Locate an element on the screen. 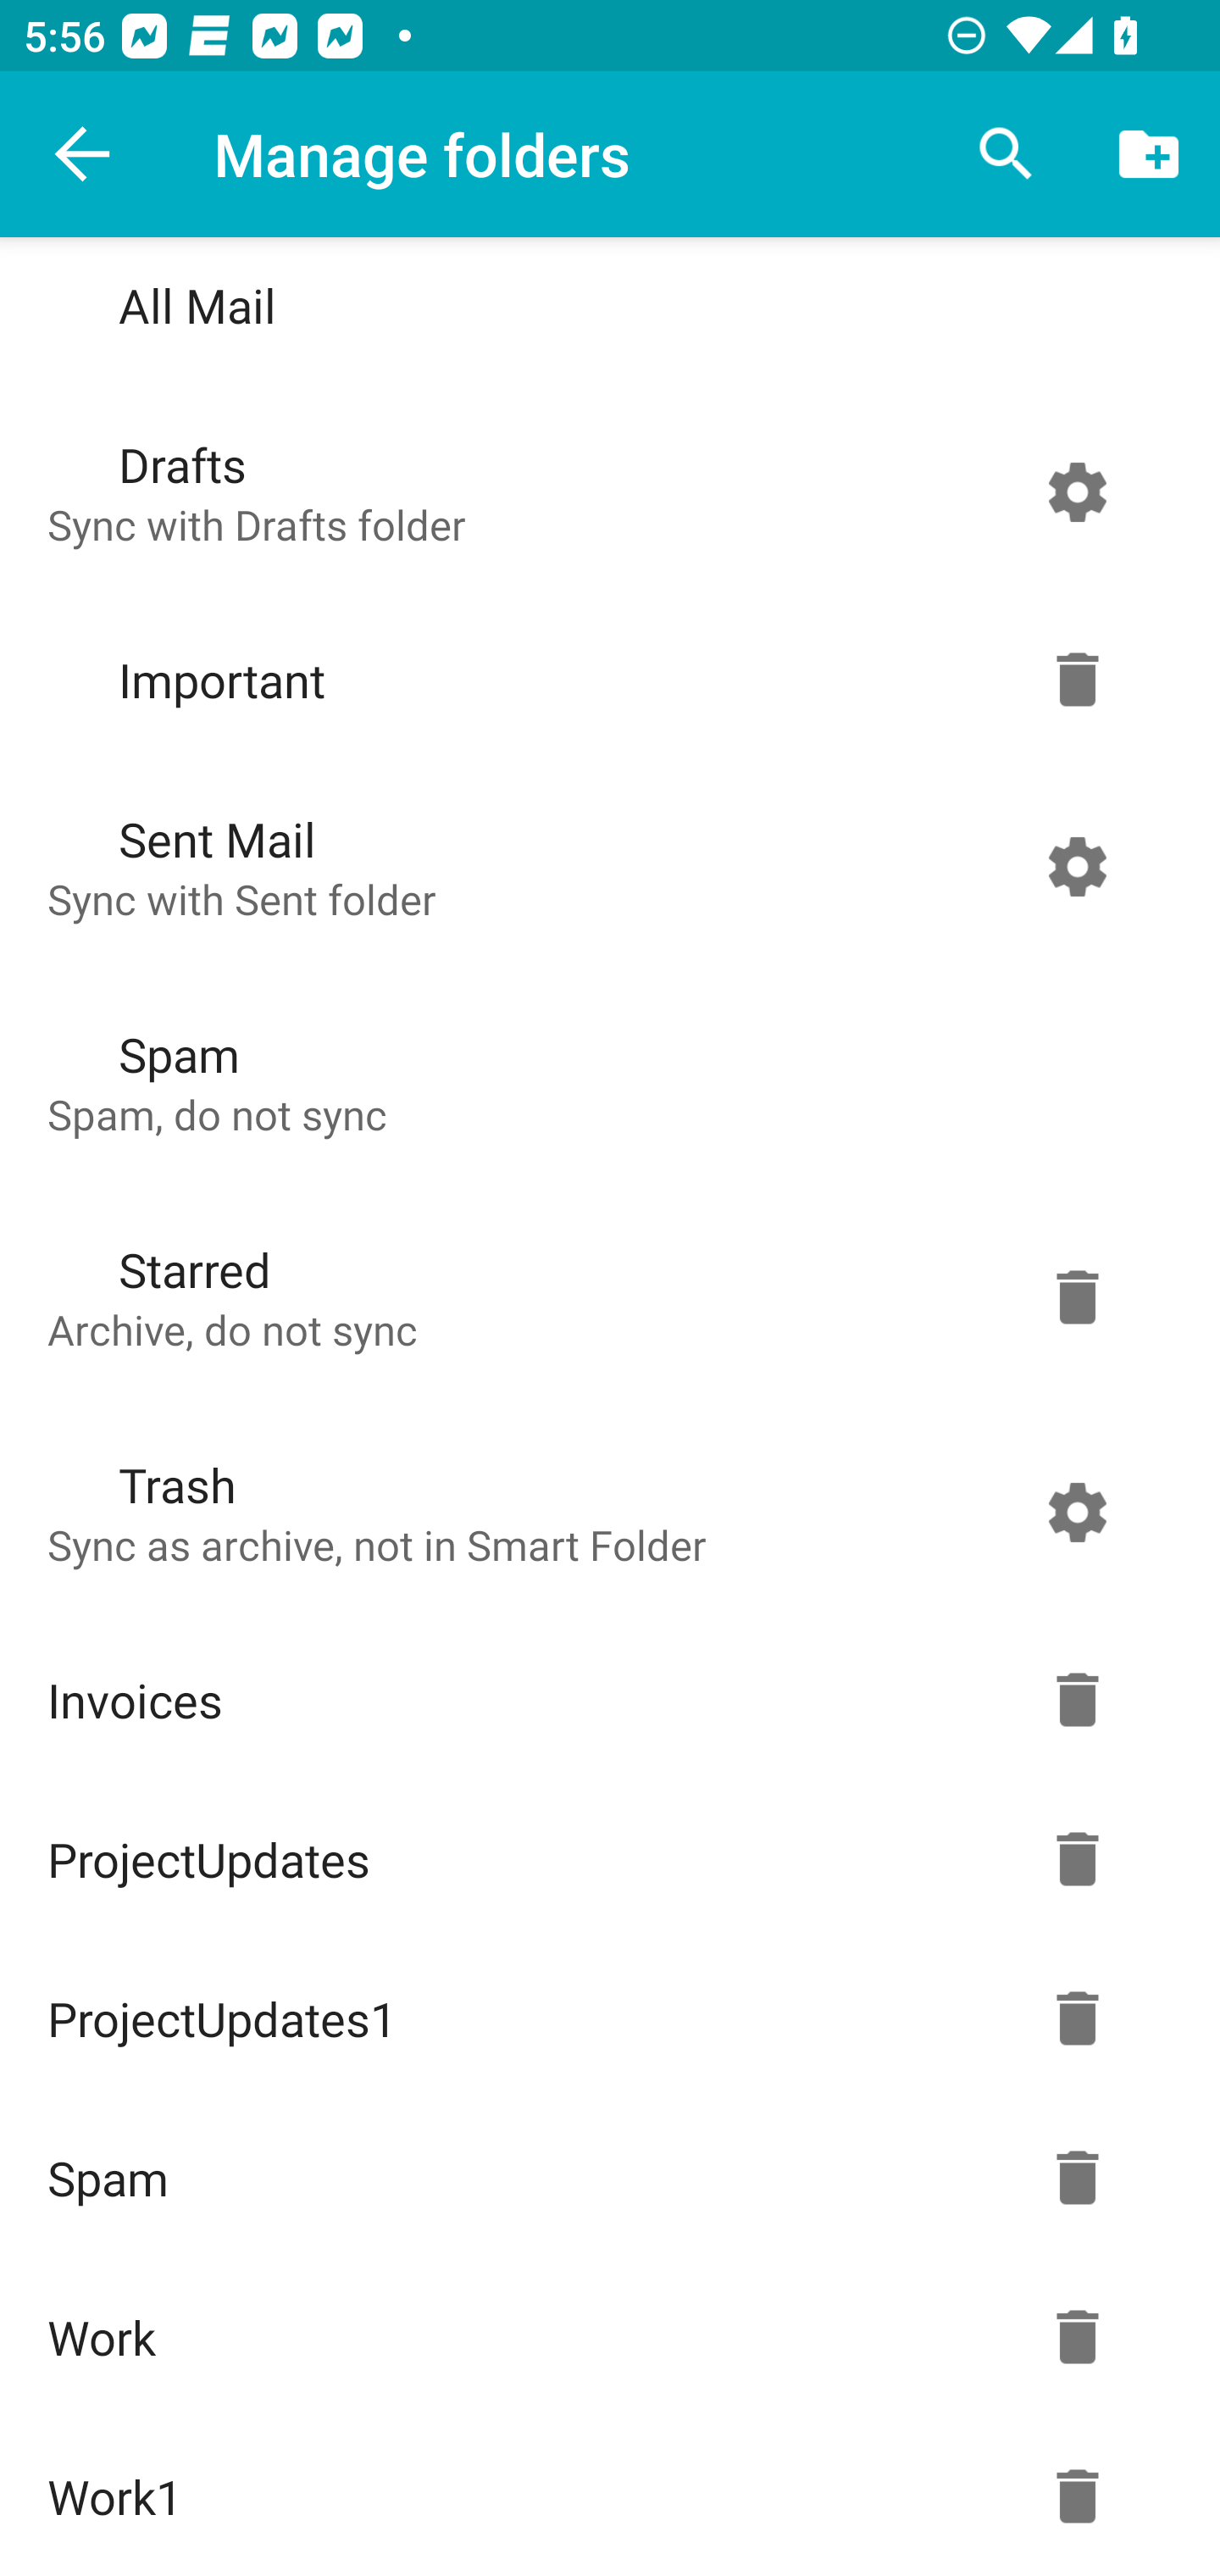  Folder settings is located at coordinates (1077, 1700).